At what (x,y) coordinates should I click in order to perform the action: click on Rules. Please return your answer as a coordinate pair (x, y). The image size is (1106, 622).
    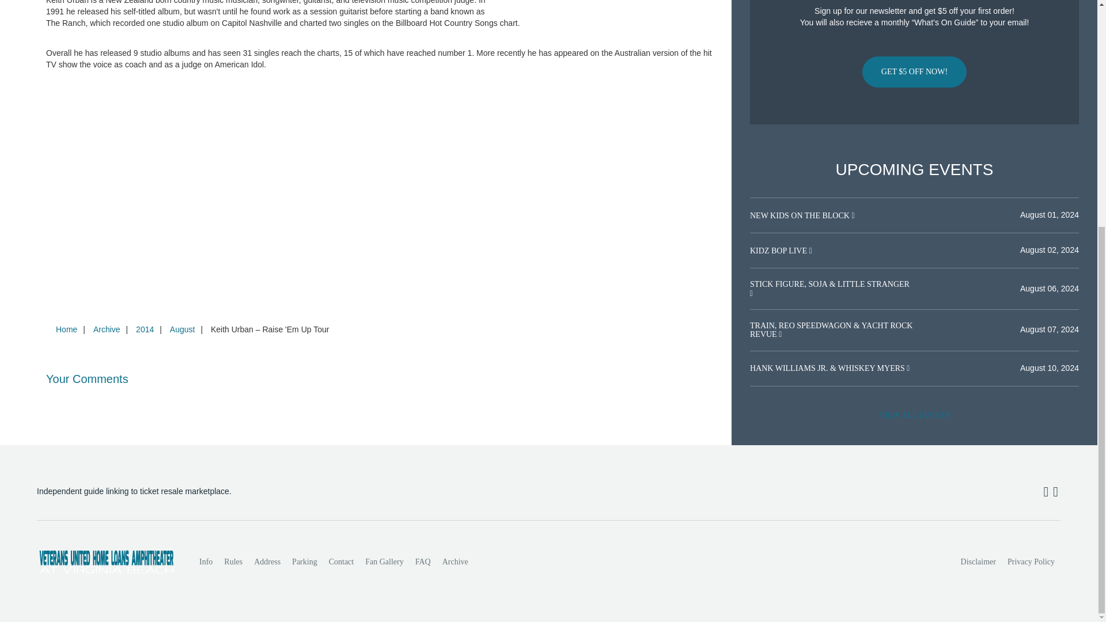
    Looking at the image, I should click on (233, 562).